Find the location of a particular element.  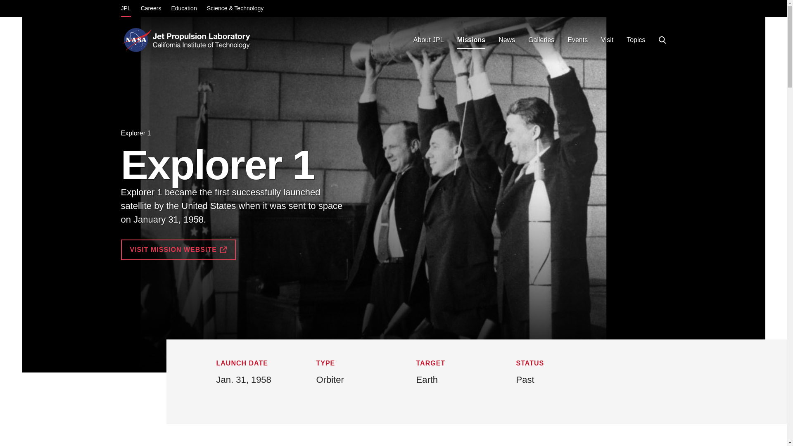

Events is located at coordinates (577, 40).